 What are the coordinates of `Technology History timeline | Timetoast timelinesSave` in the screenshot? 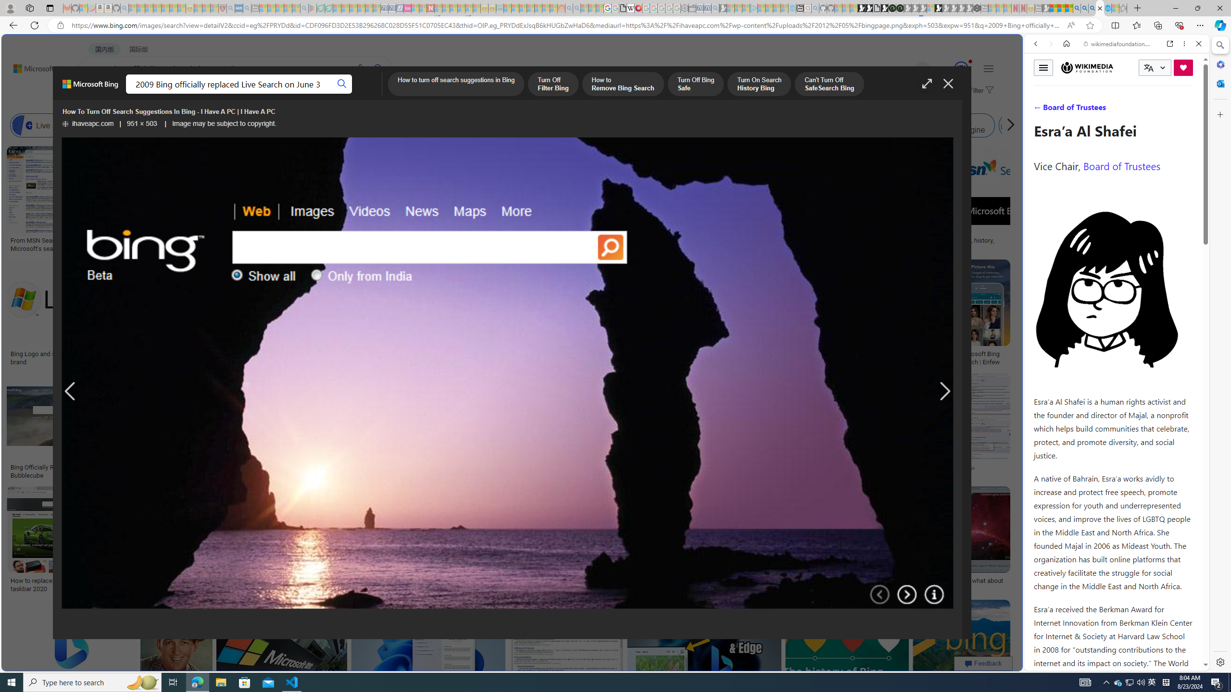 It's located at (706, 200).